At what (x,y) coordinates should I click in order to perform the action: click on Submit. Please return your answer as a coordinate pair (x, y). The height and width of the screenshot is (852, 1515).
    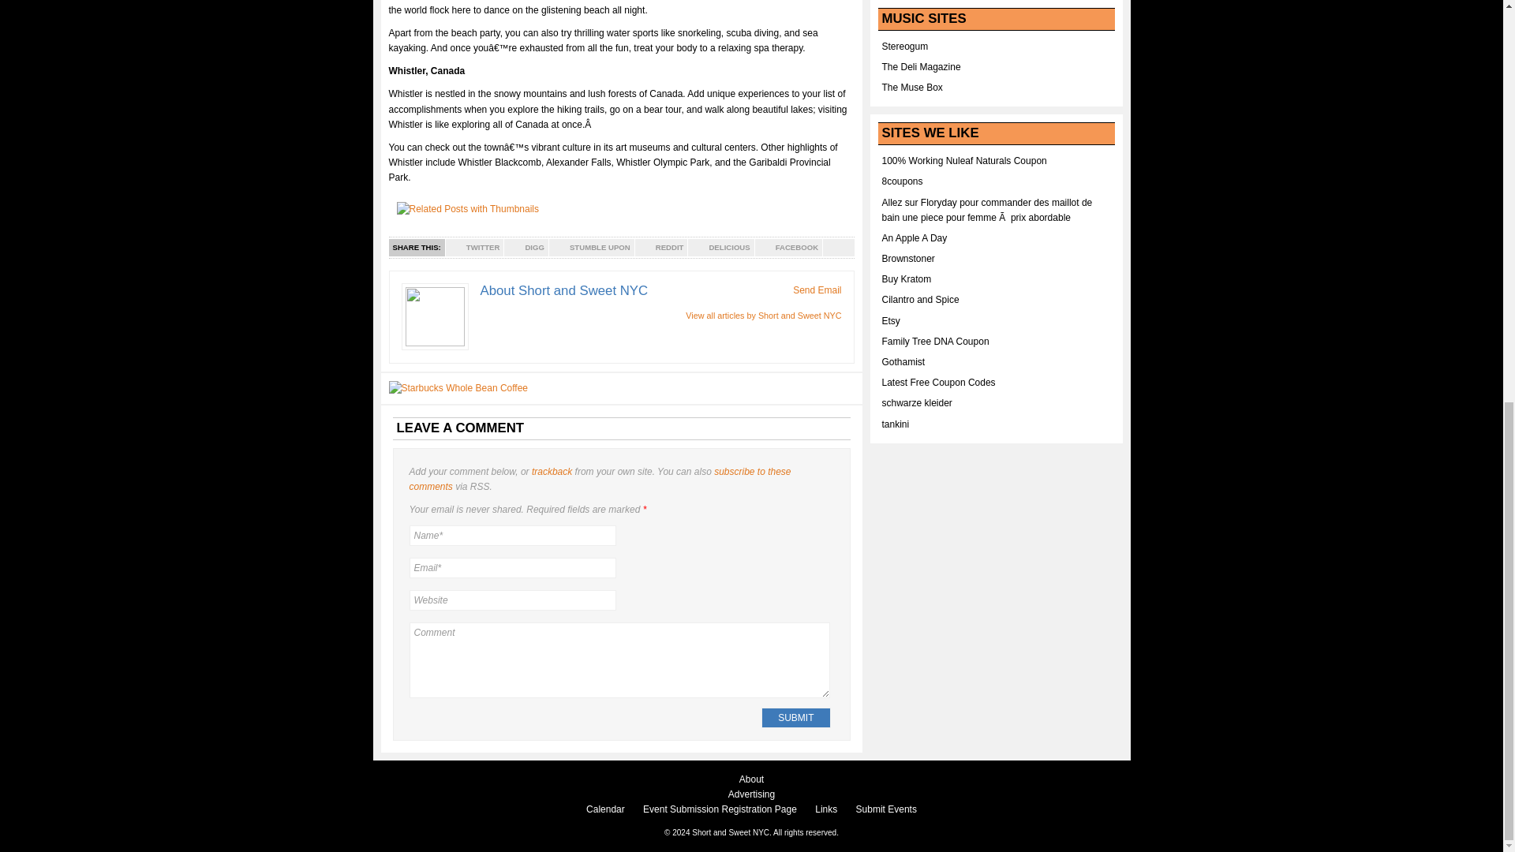
    Looking at the image, I should click on (795, 718).